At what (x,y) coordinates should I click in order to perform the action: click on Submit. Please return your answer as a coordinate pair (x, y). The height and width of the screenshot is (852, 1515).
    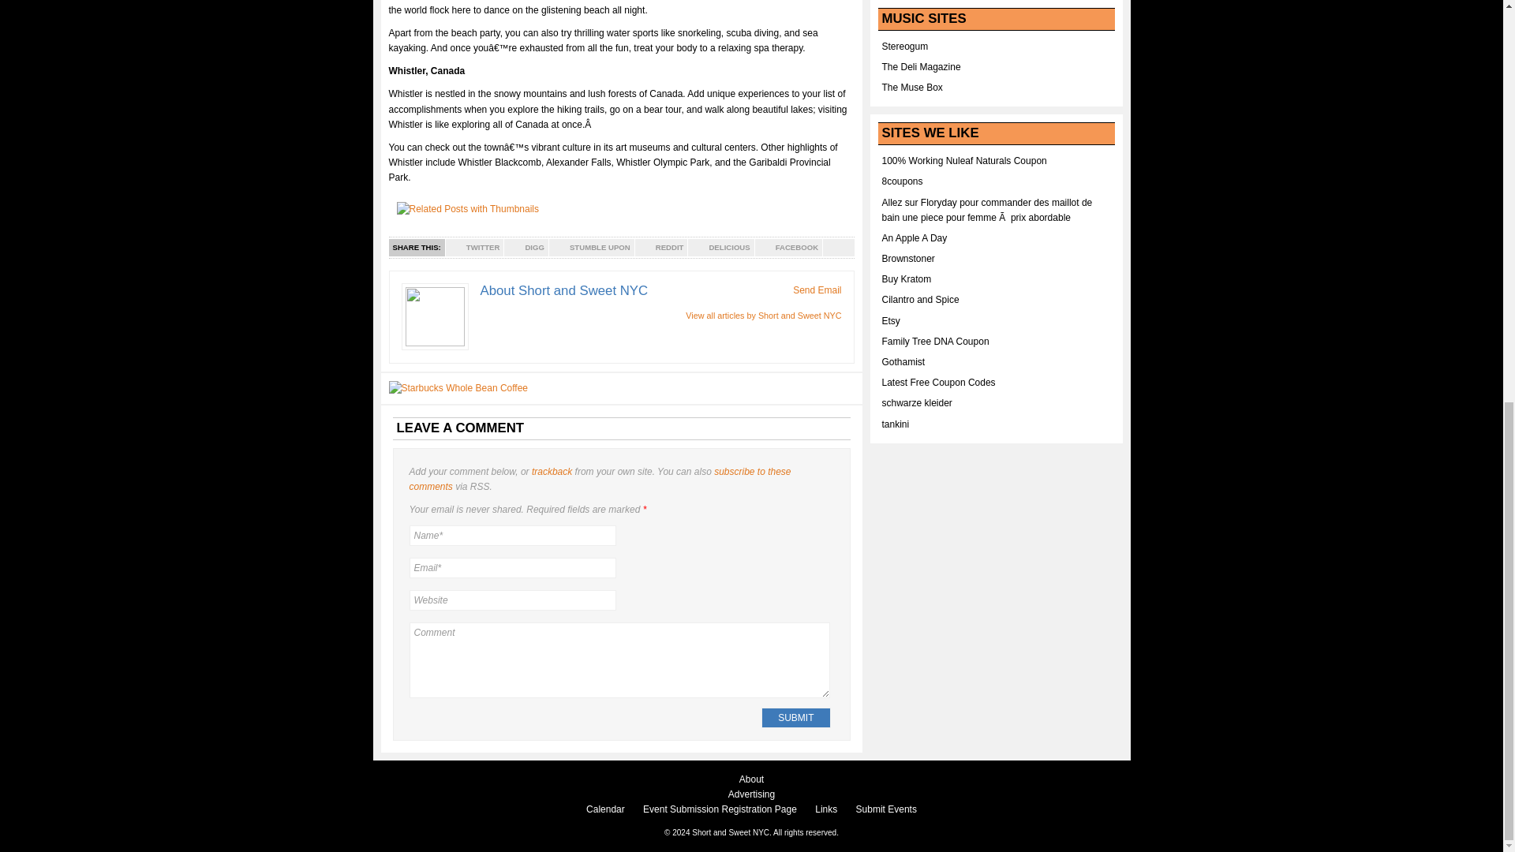
    Looking at the image, I should click on (795, 718).